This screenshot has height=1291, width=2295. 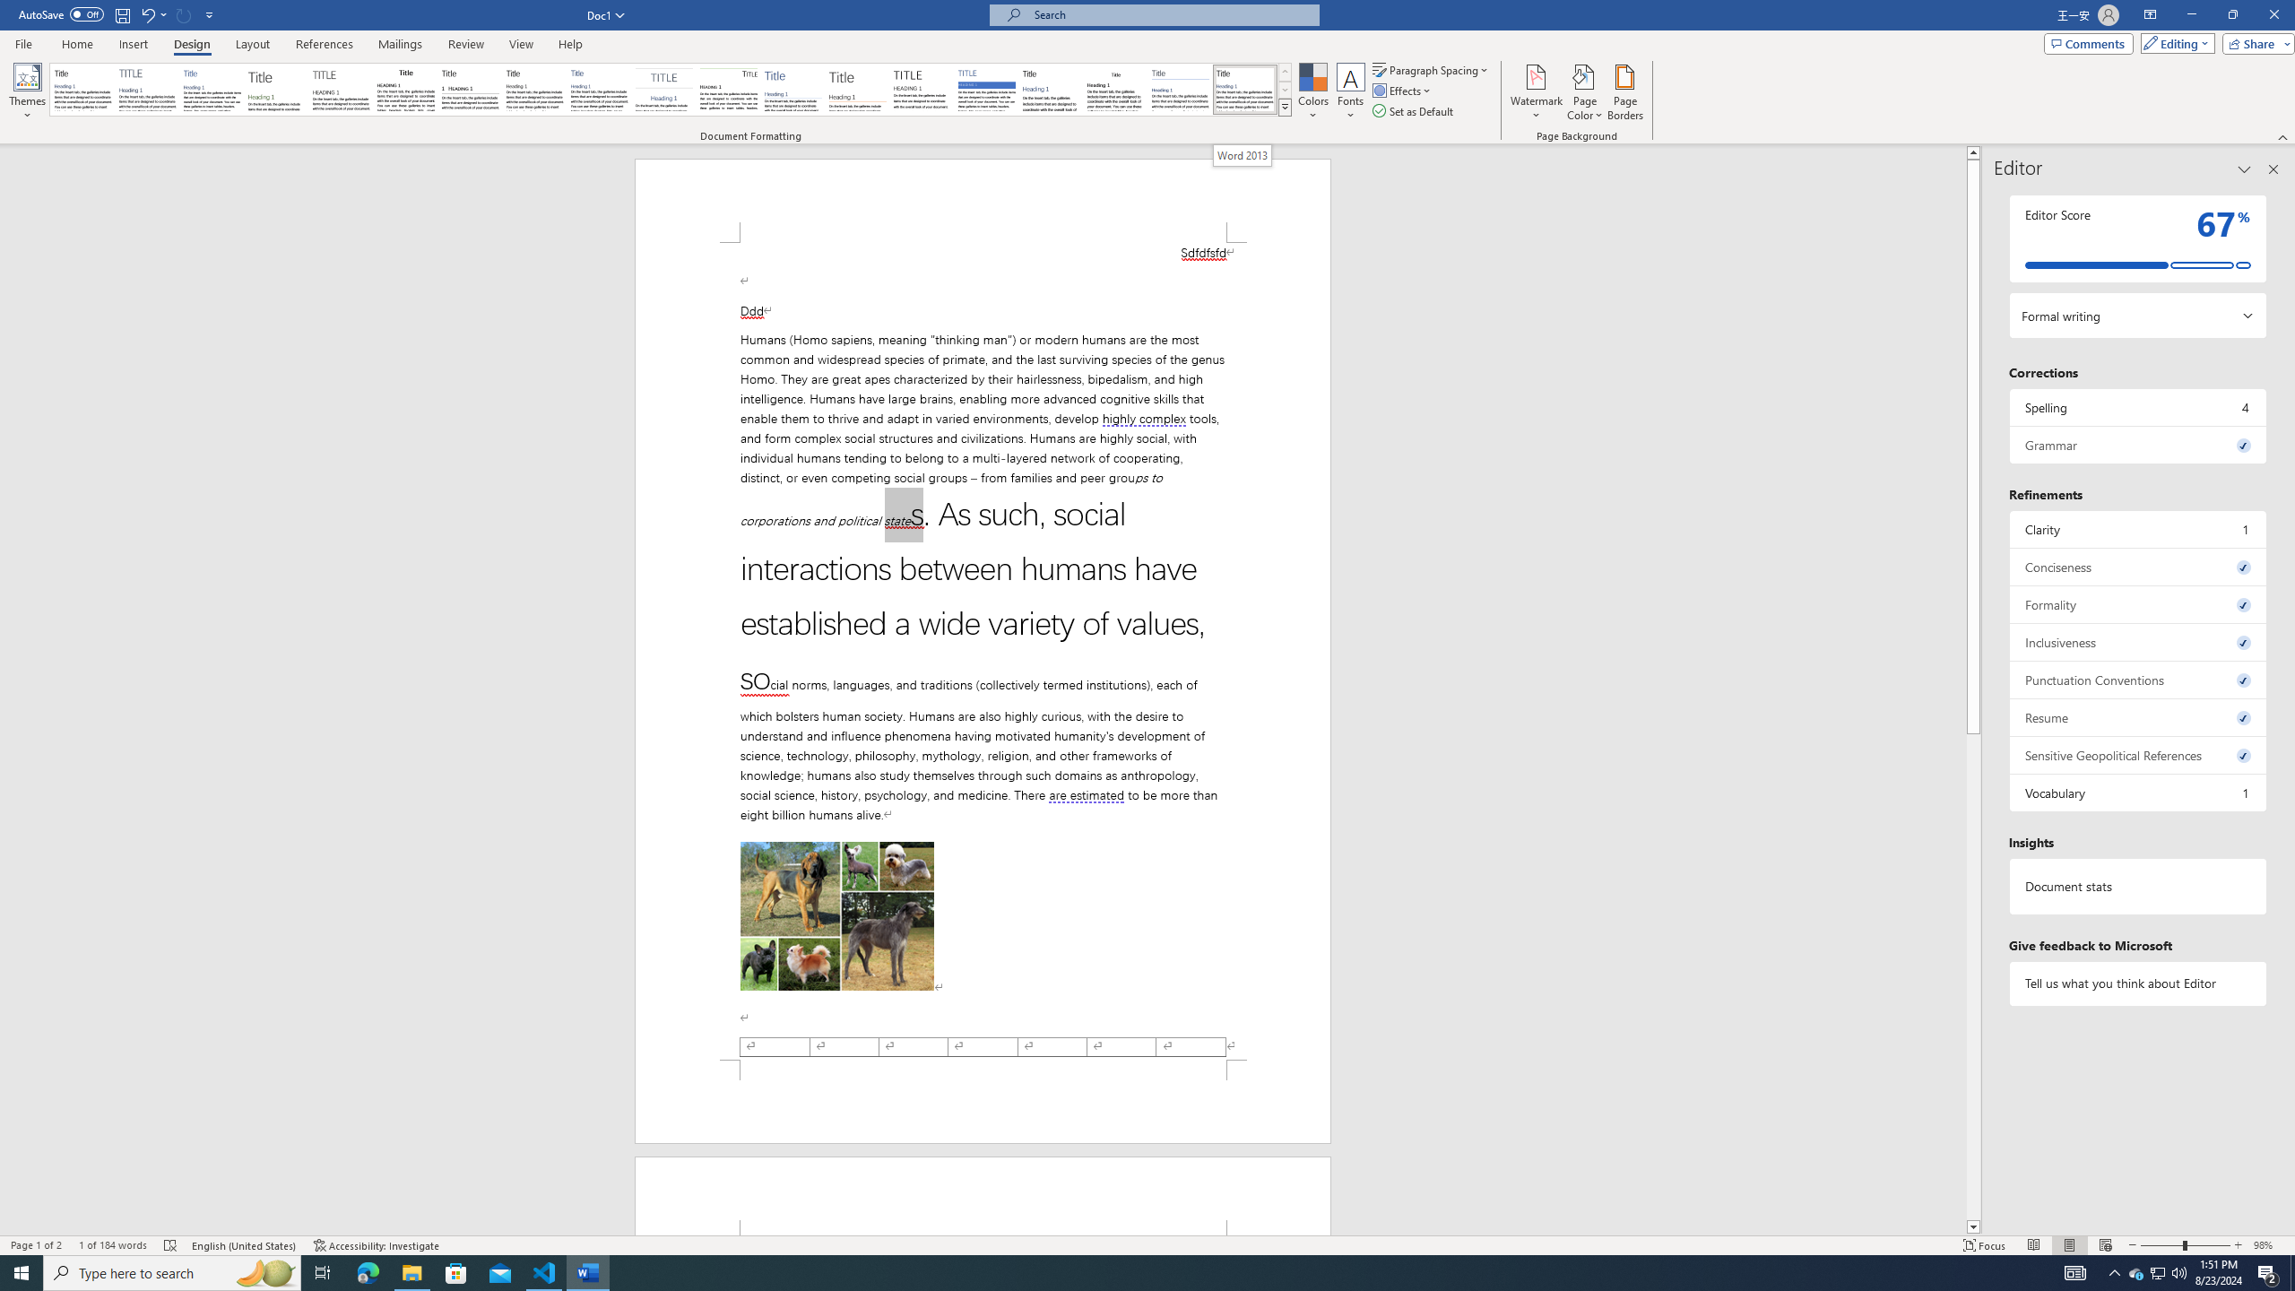 What do you see at coordinates (1051, 90) in the screenshot?
I see `Word` at bounding box center [1051, 90].